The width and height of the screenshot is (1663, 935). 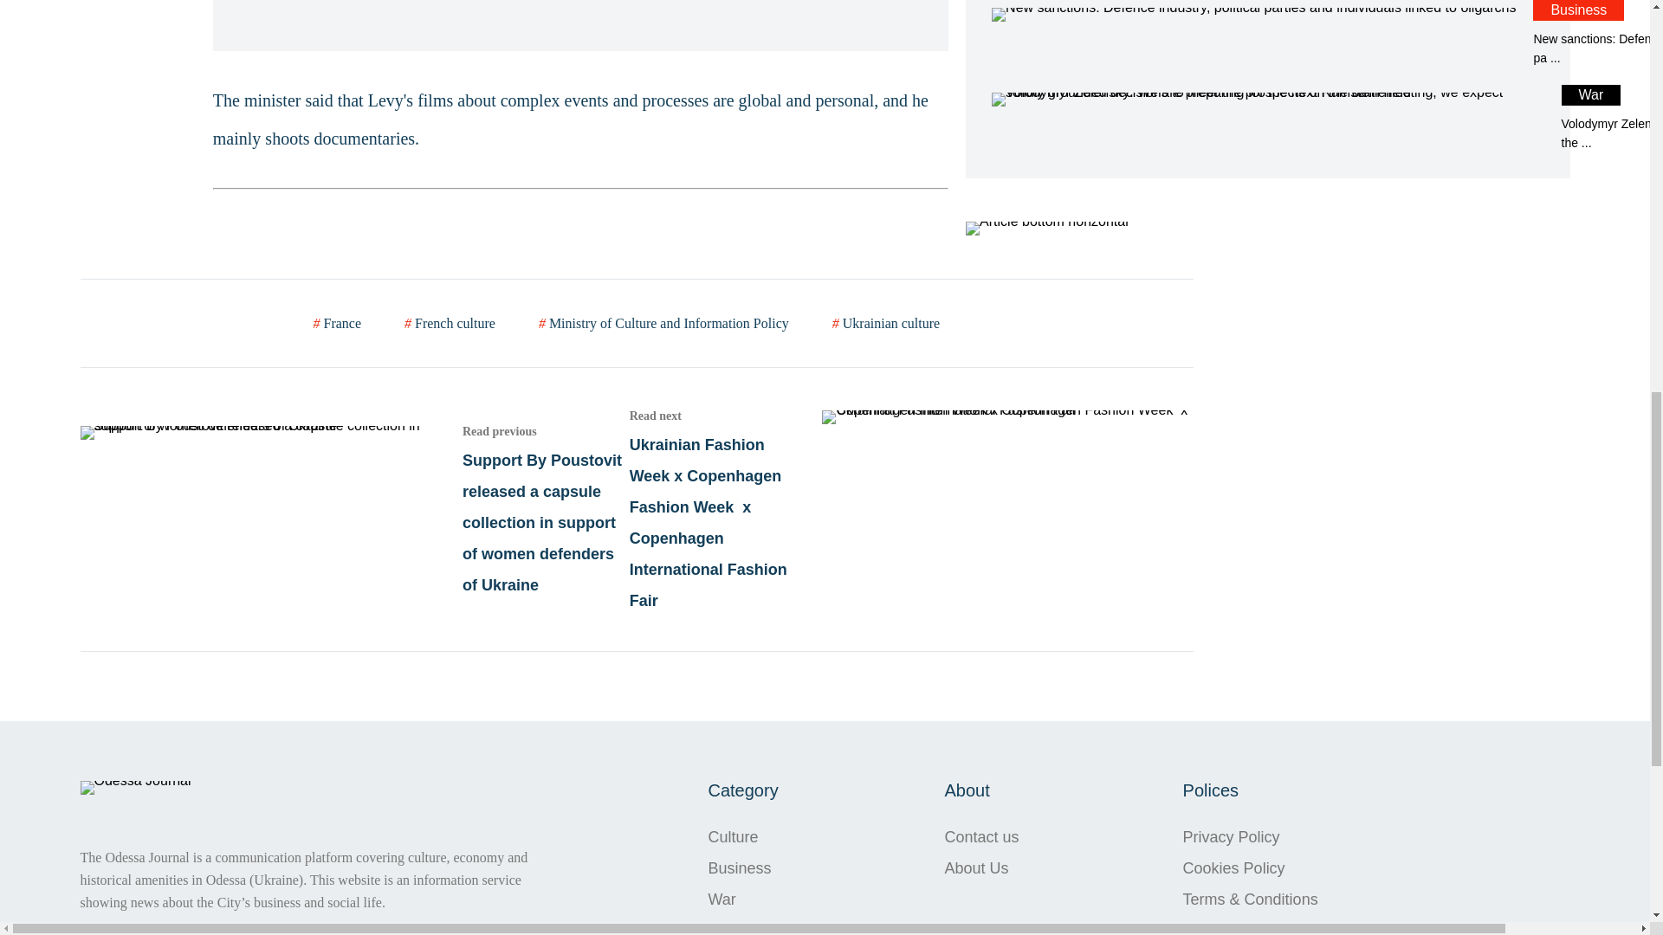 I want to click on War, so click(x=745, y=899).